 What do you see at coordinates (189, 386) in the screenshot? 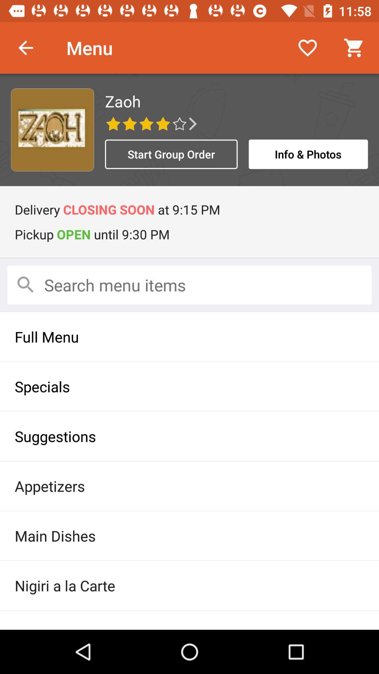
I see `jump to specials` at bounding box center [189, 386].